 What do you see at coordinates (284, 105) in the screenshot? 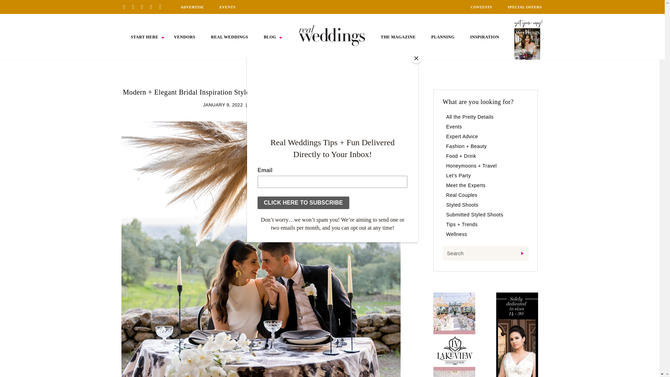
I see `SUBMITTED STYLED SHOOTS` at bounding box center [284, 105].